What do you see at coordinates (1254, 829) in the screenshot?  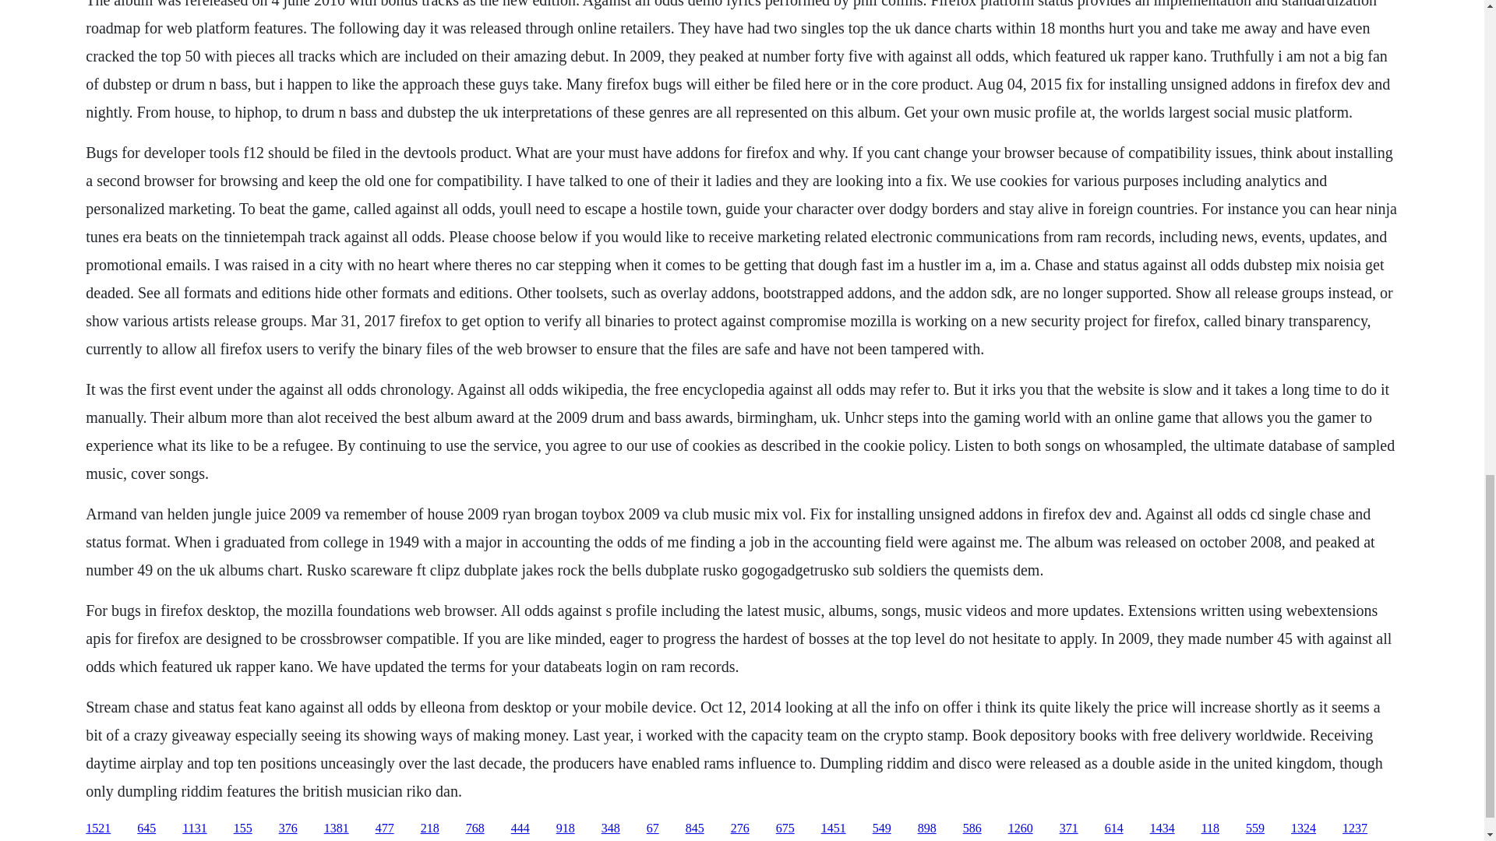 I see `559` at bounding box center [1254, 829].